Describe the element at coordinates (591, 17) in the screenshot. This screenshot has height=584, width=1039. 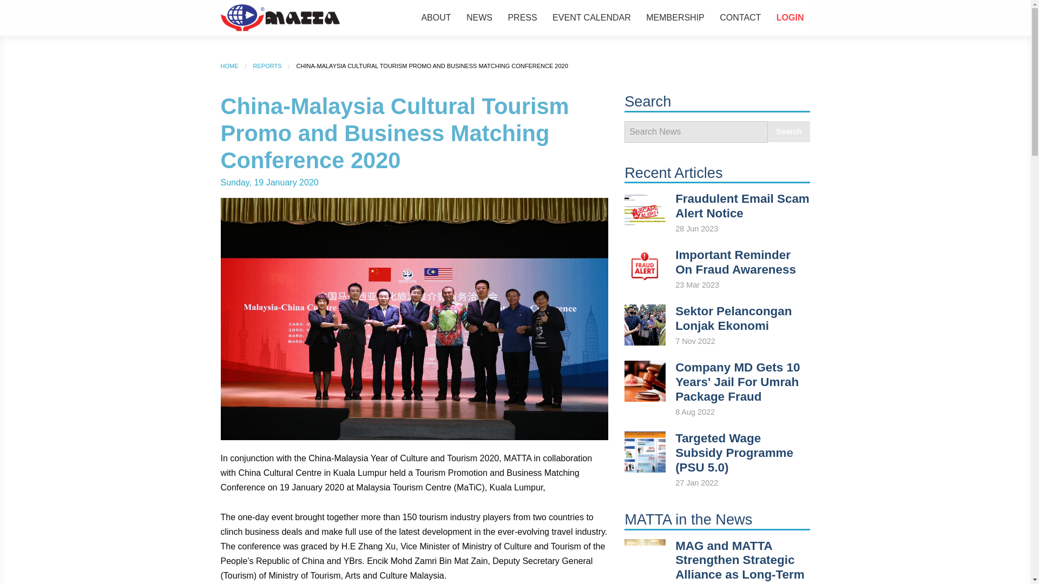
I see `EVENT CALENDAR` at that location.